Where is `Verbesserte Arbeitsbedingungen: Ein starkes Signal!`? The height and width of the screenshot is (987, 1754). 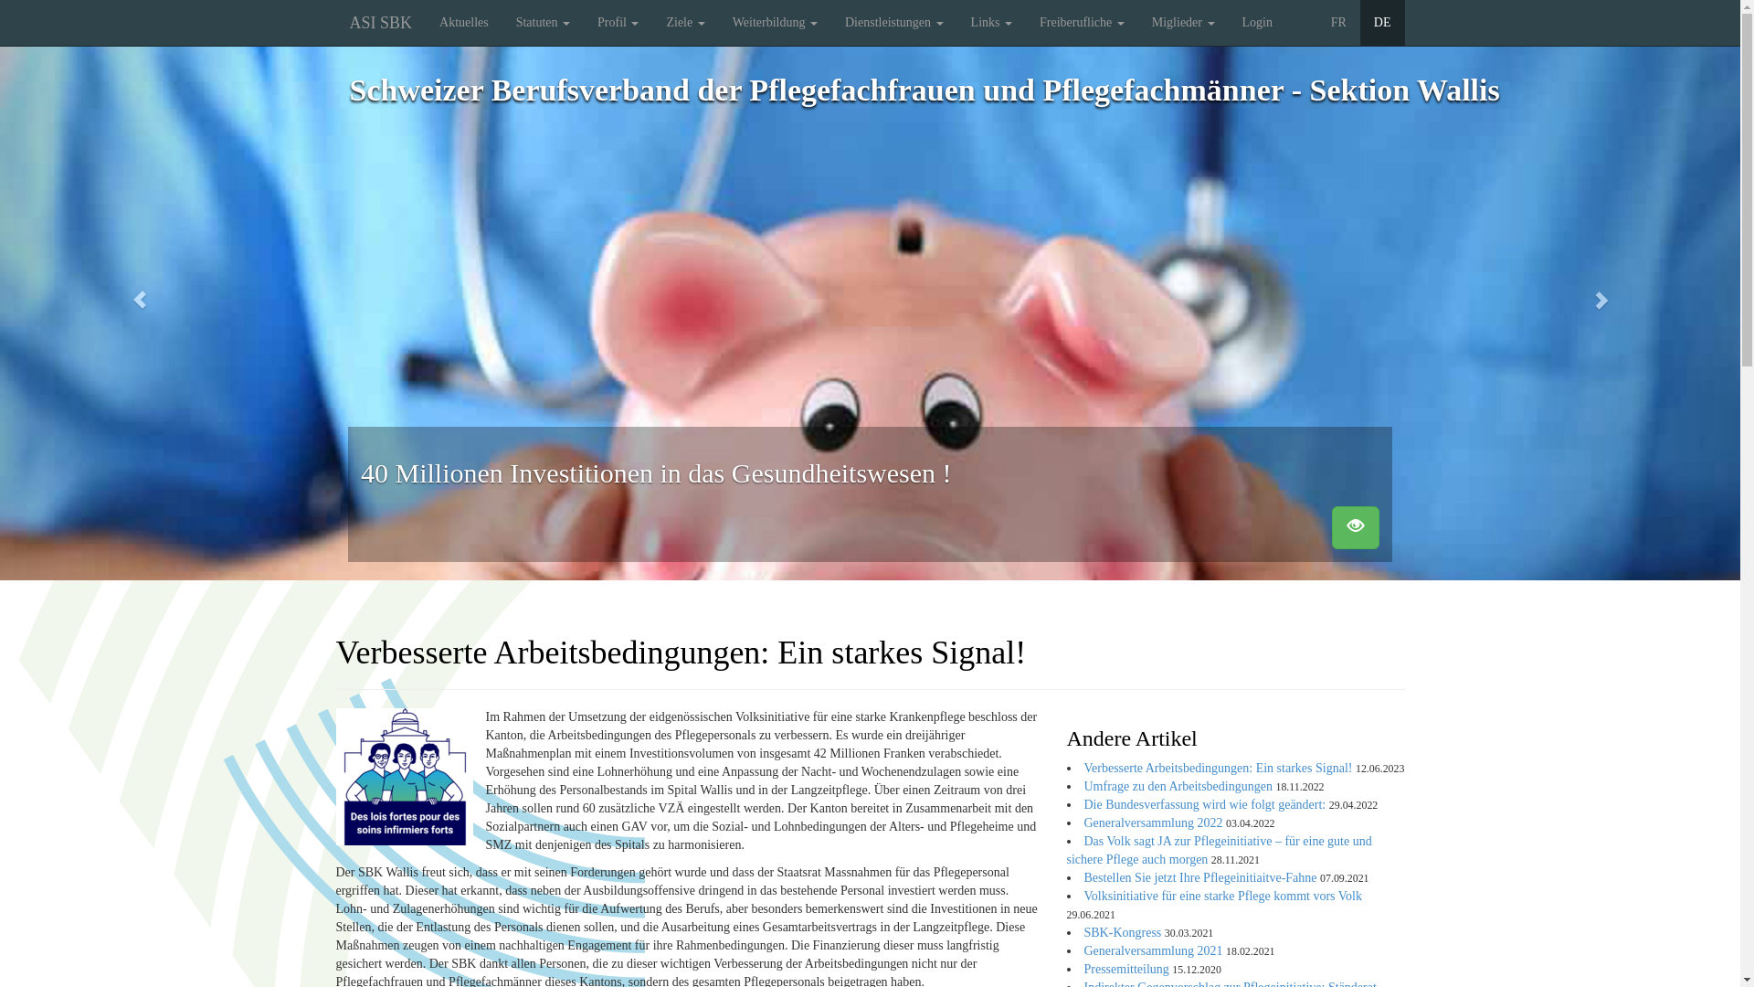 Verbesserte Arbeitsbedingungen: Ein starkes Signal! is located at coordinates (1219, 768).